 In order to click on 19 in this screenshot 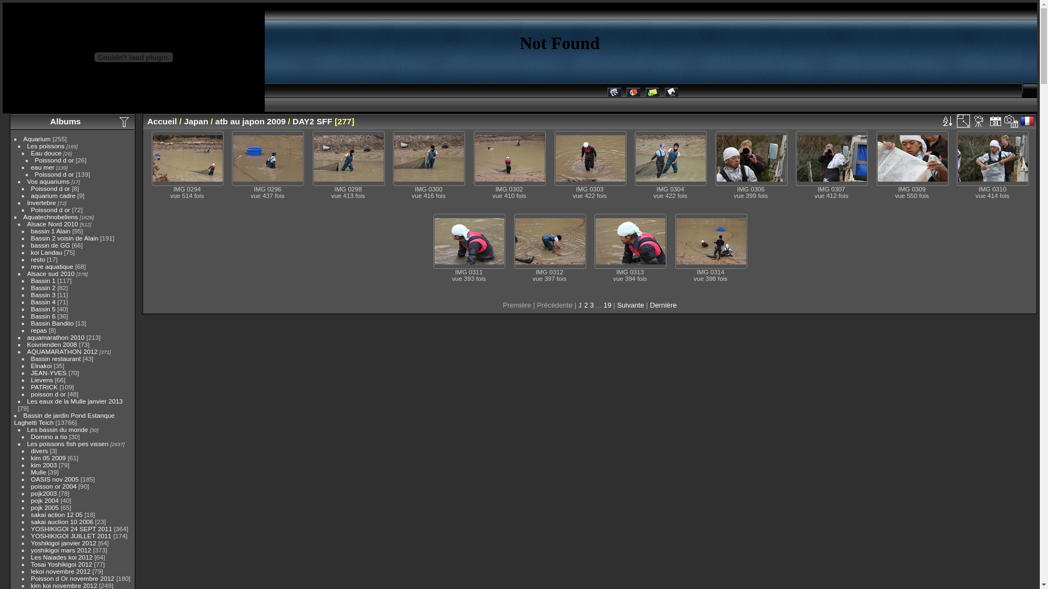, I will do `click(608, 305)`.